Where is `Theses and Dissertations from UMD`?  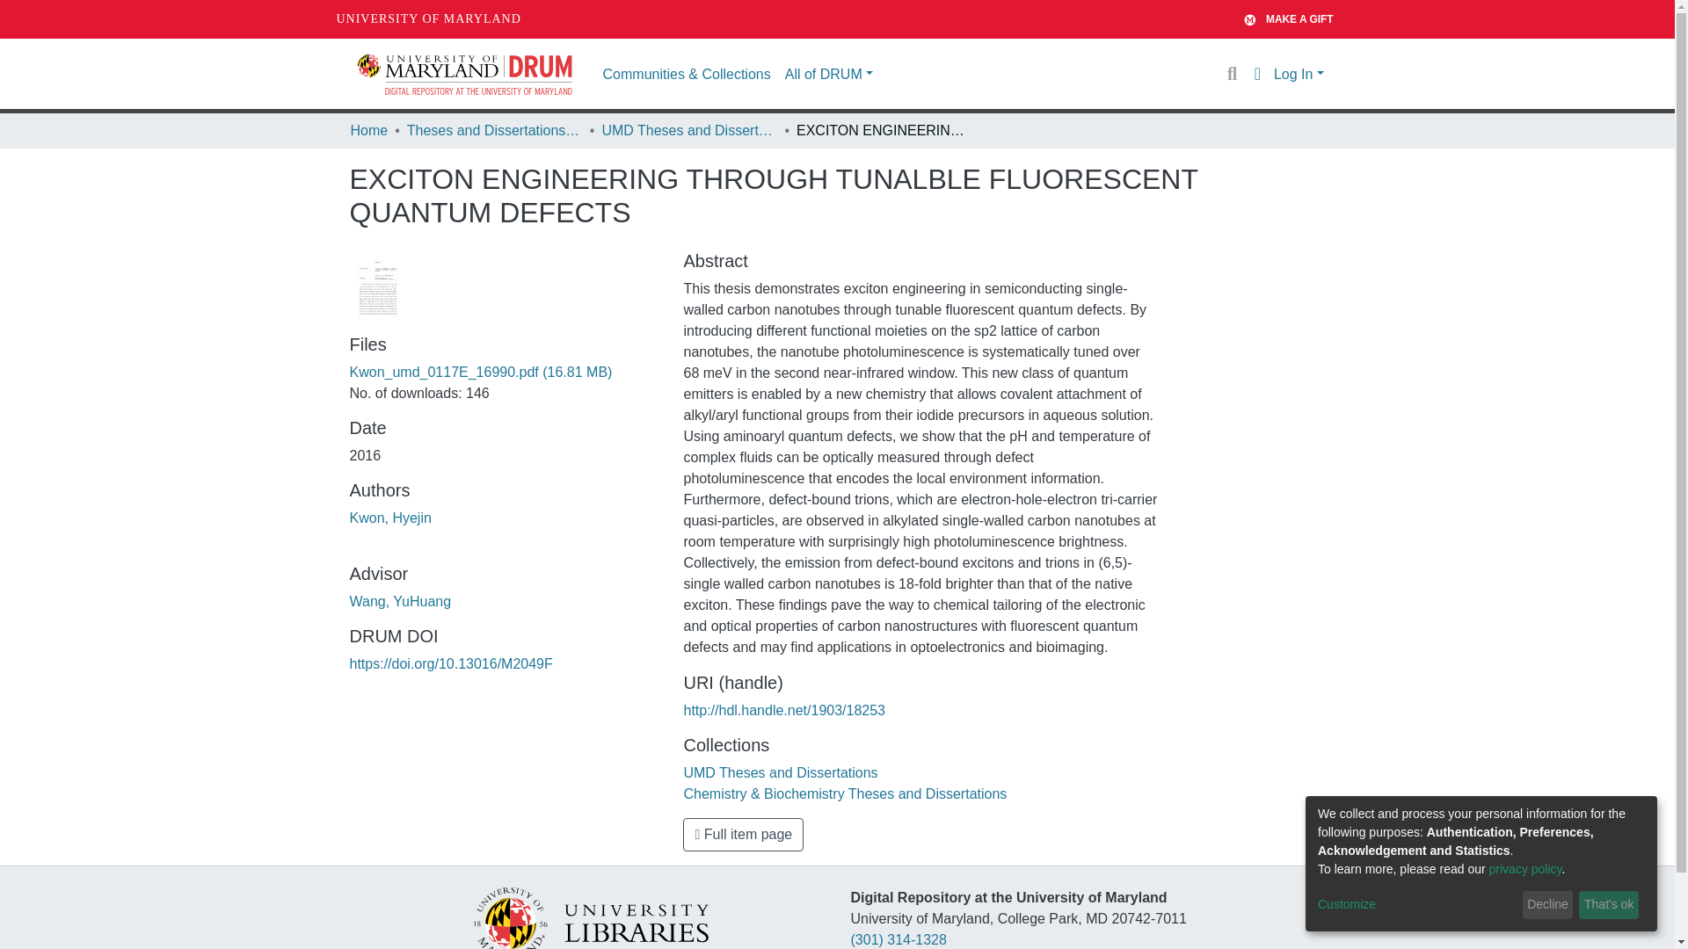 Theses and Dissertations from UMD is located at coordinates (494, 130).